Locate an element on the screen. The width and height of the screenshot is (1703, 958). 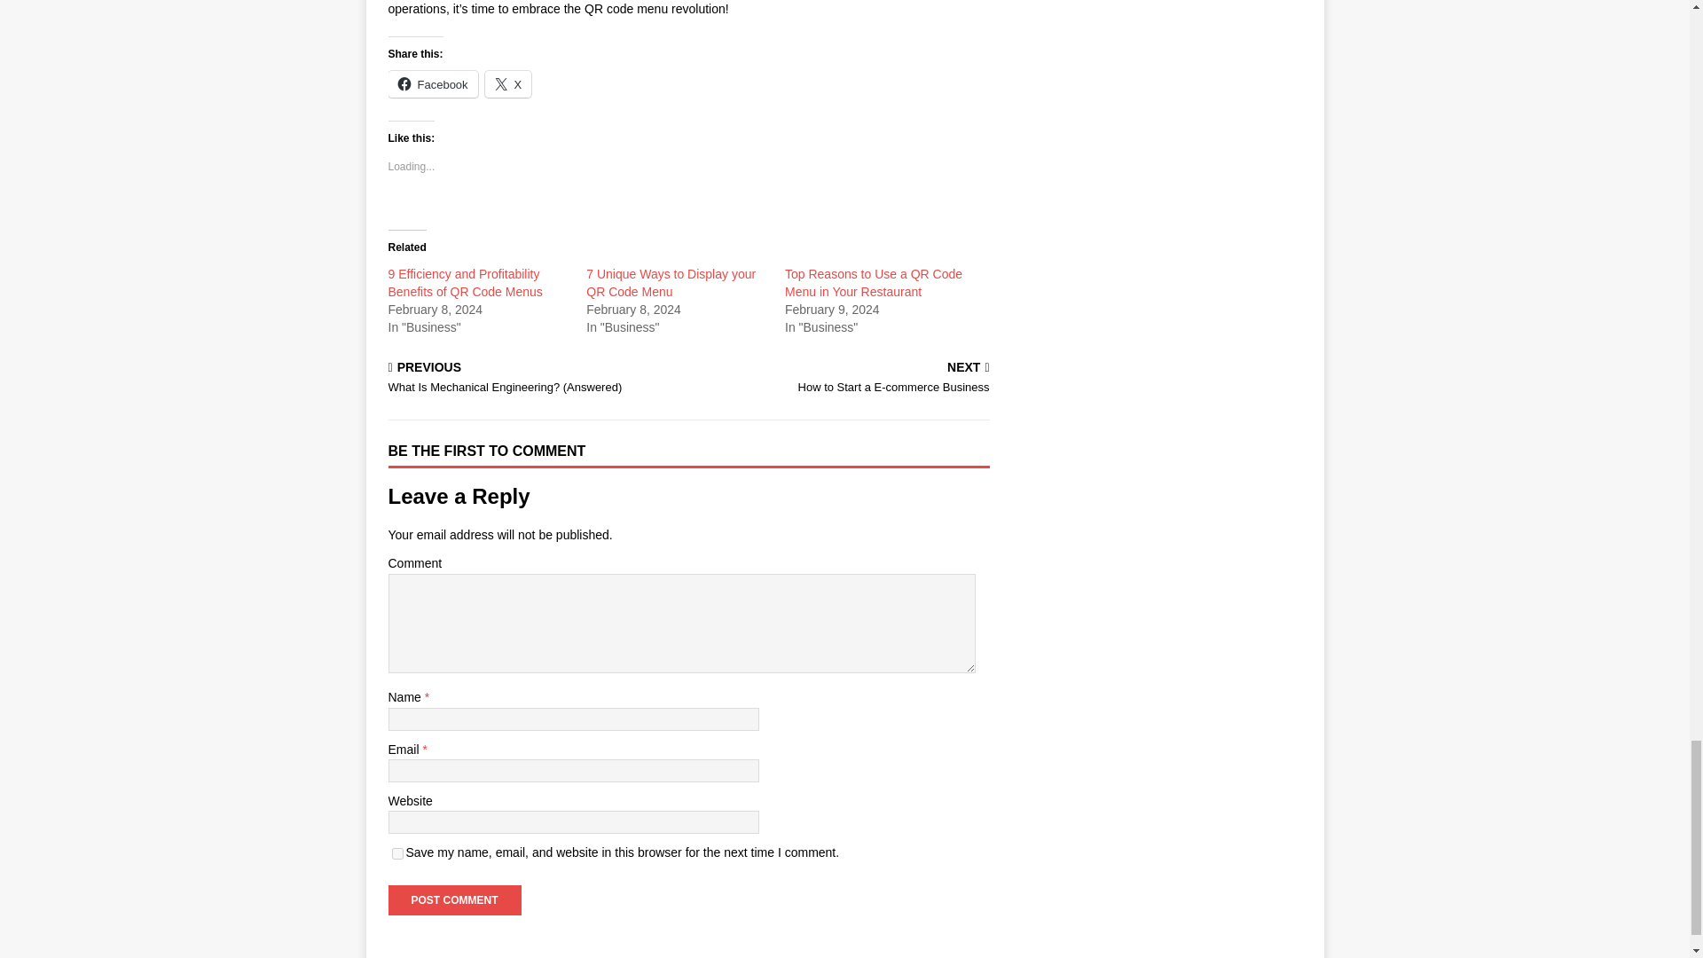
X is located at coordinates (508, 83).